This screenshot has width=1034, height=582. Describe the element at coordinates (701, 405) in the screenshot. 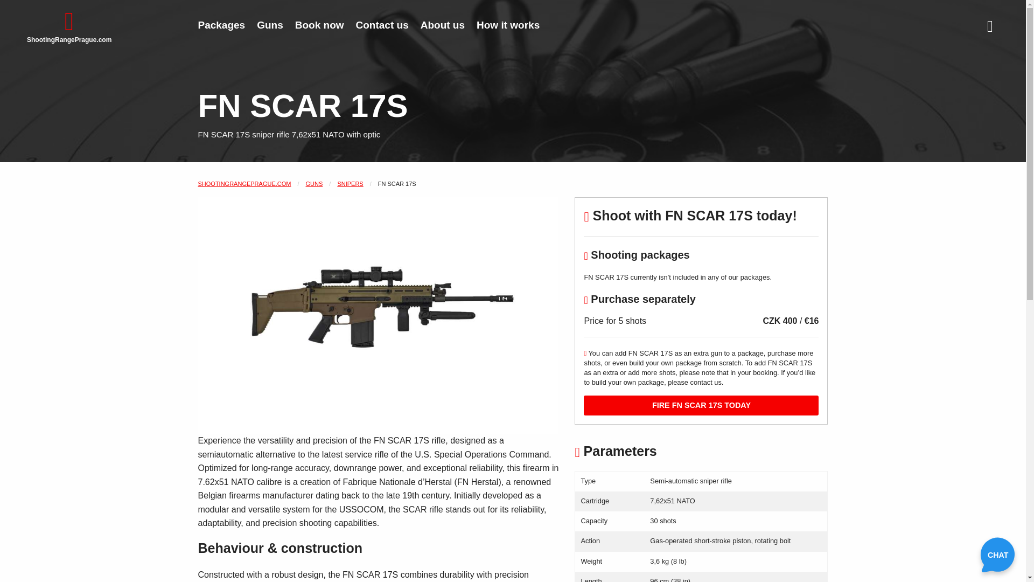

I see `FIRE FN SCAR 17S TODAY` at that location.